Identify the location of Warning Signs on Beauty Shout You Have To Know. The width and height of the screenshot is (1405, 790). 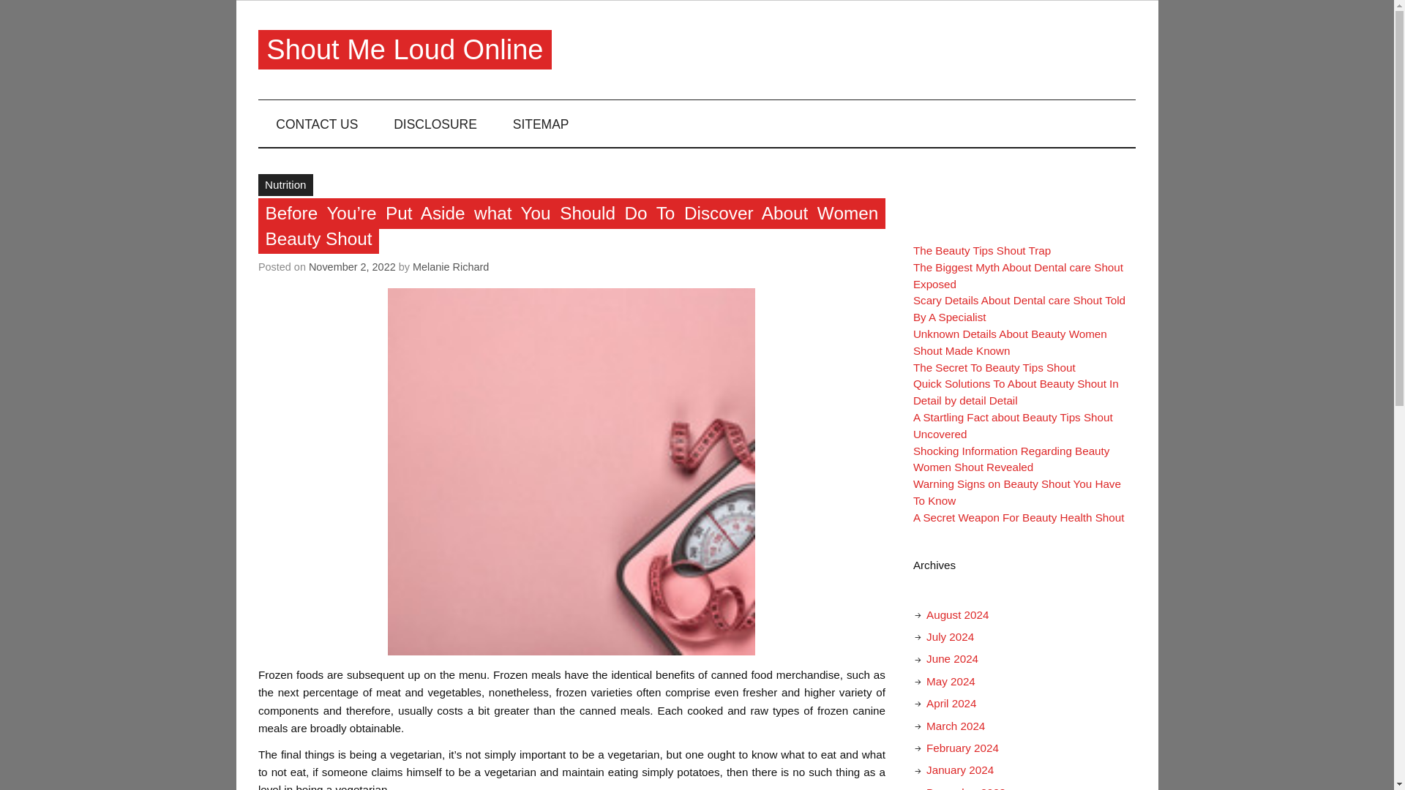
(1017, 492).